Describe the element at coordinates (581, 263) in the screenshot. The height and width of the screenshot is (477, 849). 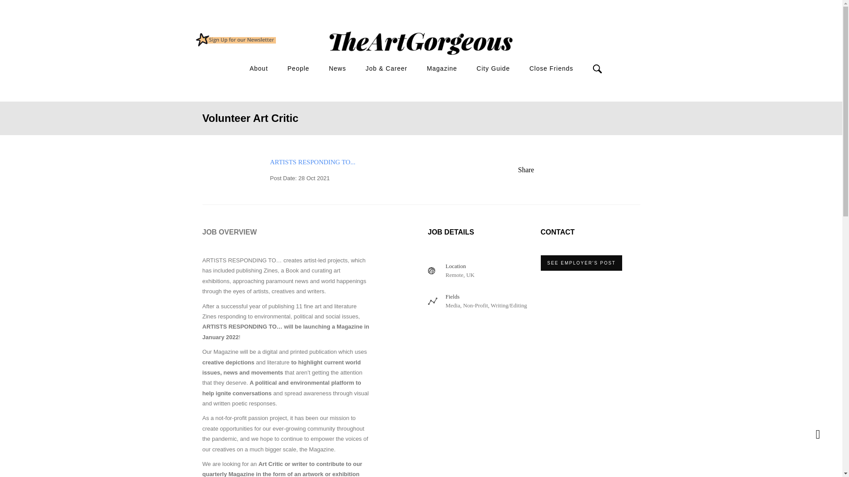
I see `SEE EMPLOYER'S POST` at that location.